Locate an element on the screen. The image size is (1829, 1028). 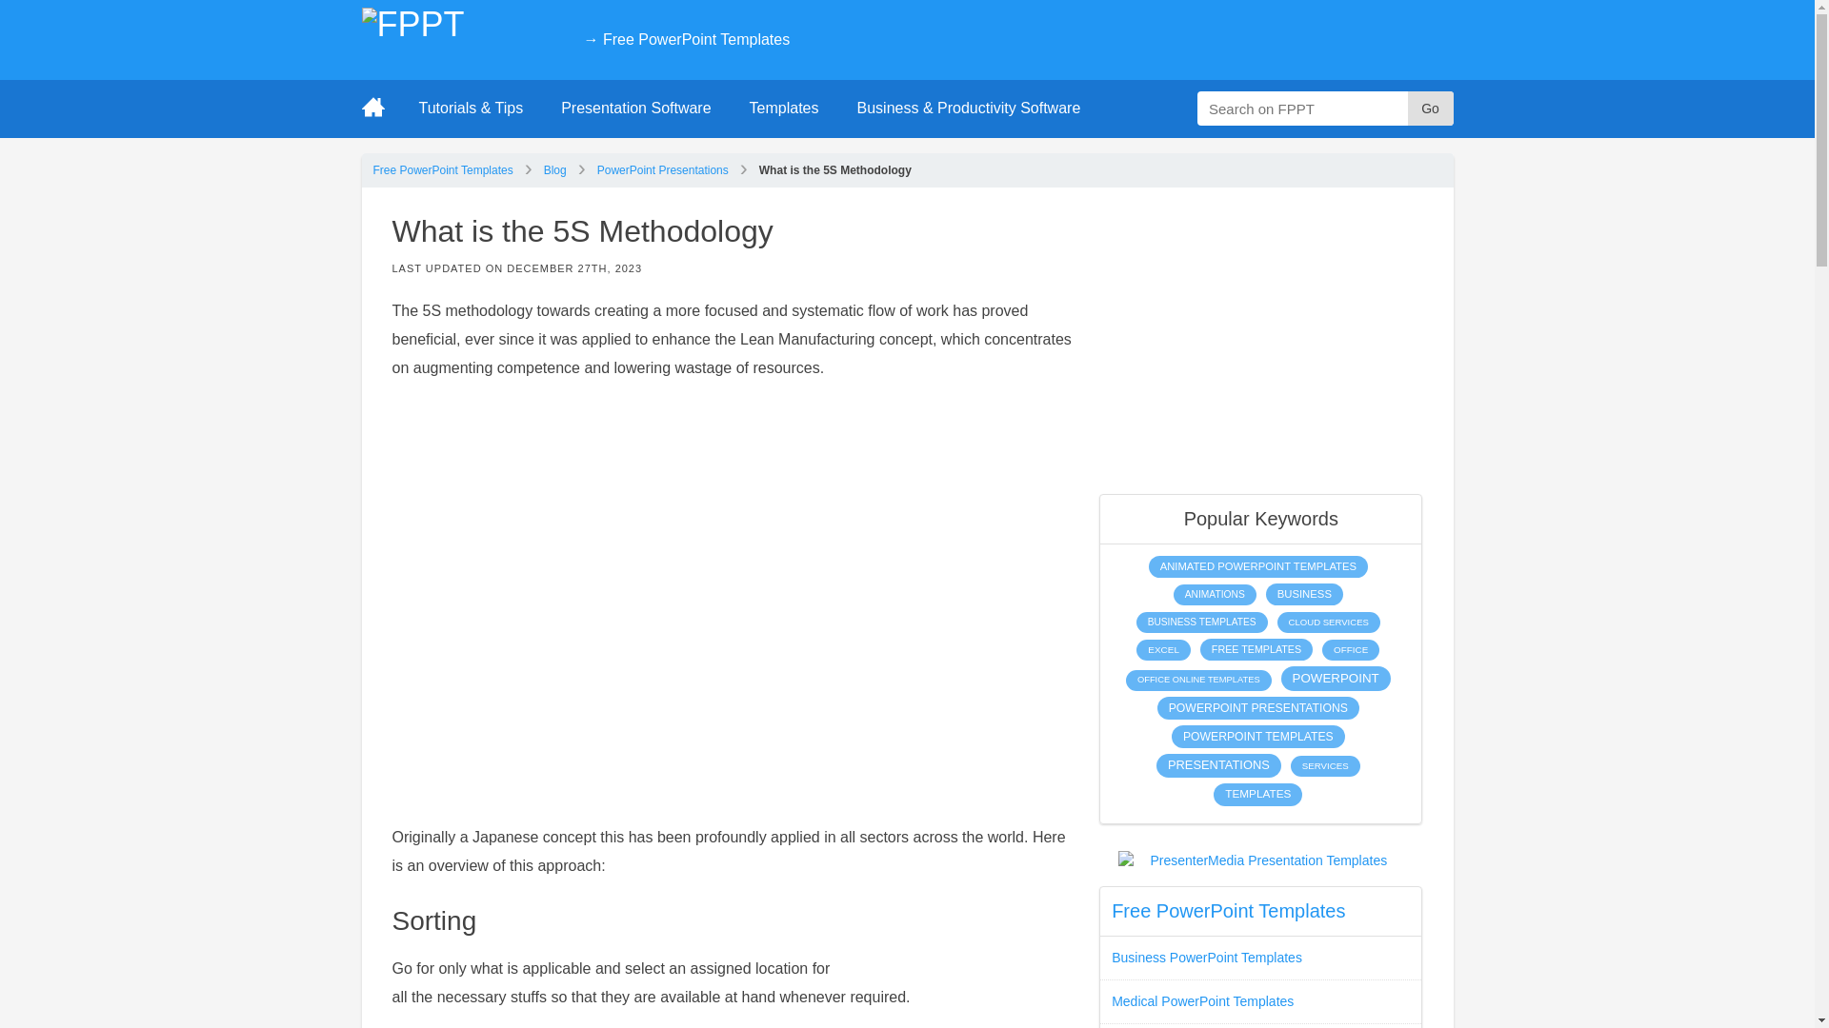
OFFICE ONLINE TEMPLATES is located at coordinates (1198, 680).